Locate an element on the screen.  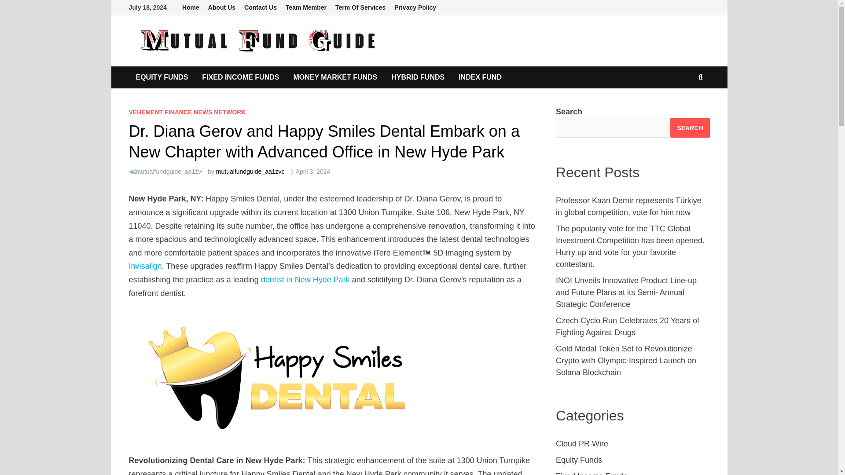
Term Of Services is located at coordinates (360, 7).